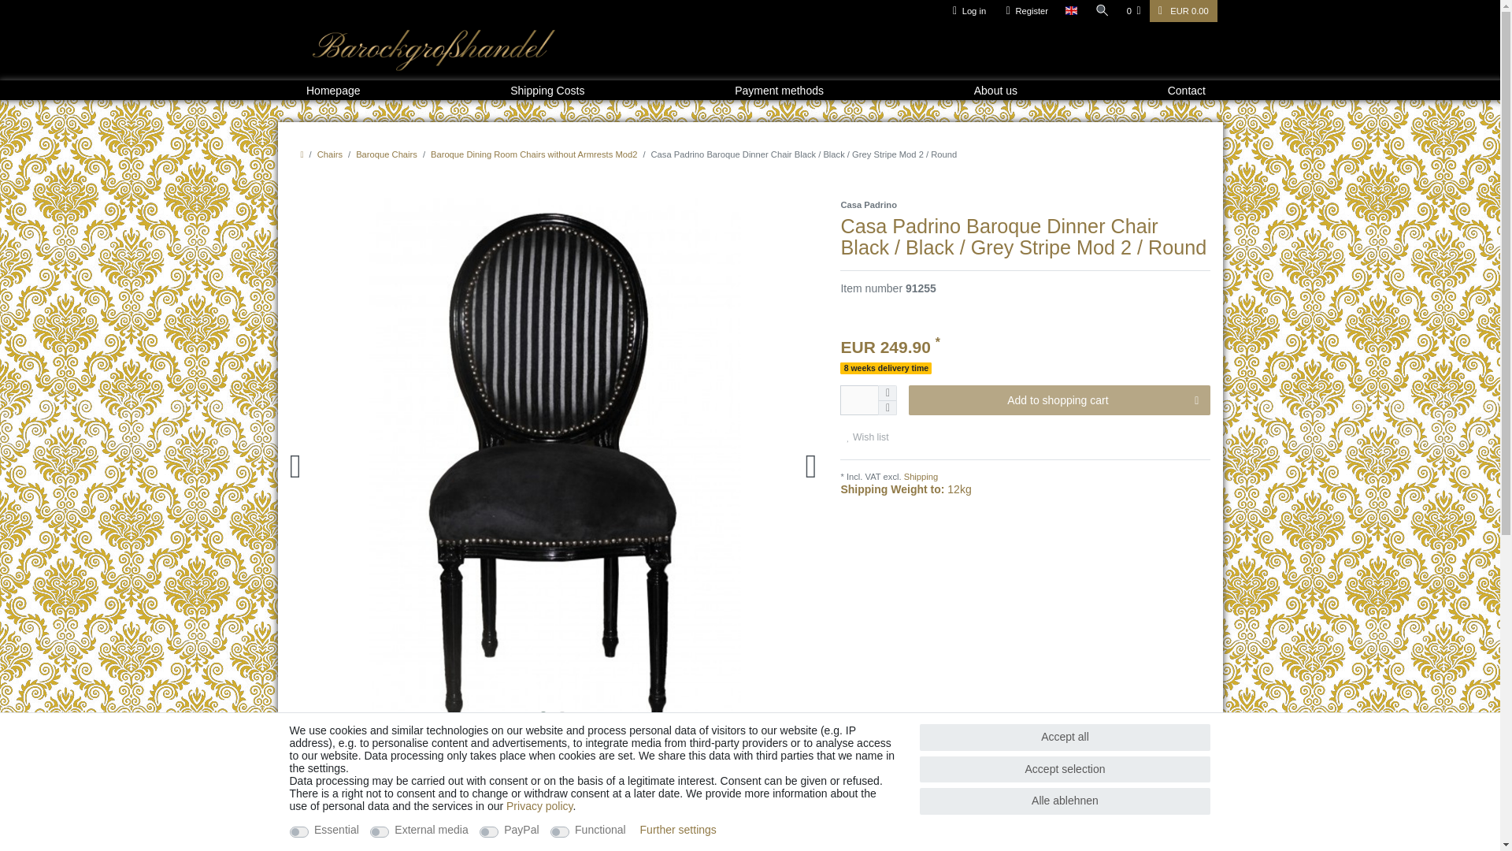  I want to click on Wish list, so click(868, 437).